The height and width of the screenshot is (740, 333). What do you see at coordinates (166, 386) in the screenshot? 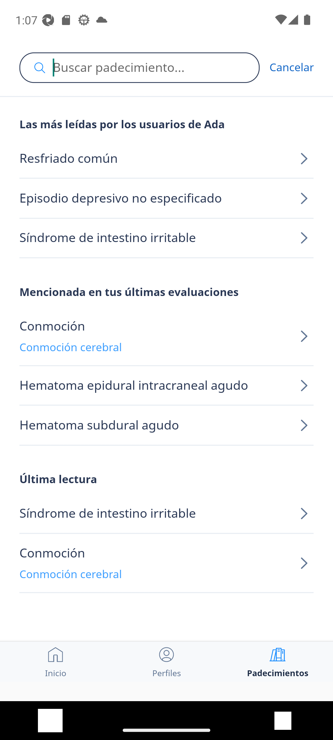
I see `Hematoma epidural intracraneal agudo` at bounding box center [166, 386].